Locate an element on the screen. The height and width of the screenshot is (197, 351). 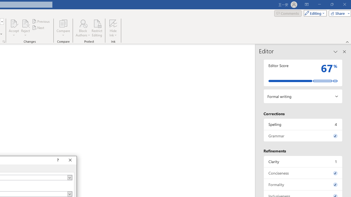
Hide Ink is located at coordinates (113, 23).